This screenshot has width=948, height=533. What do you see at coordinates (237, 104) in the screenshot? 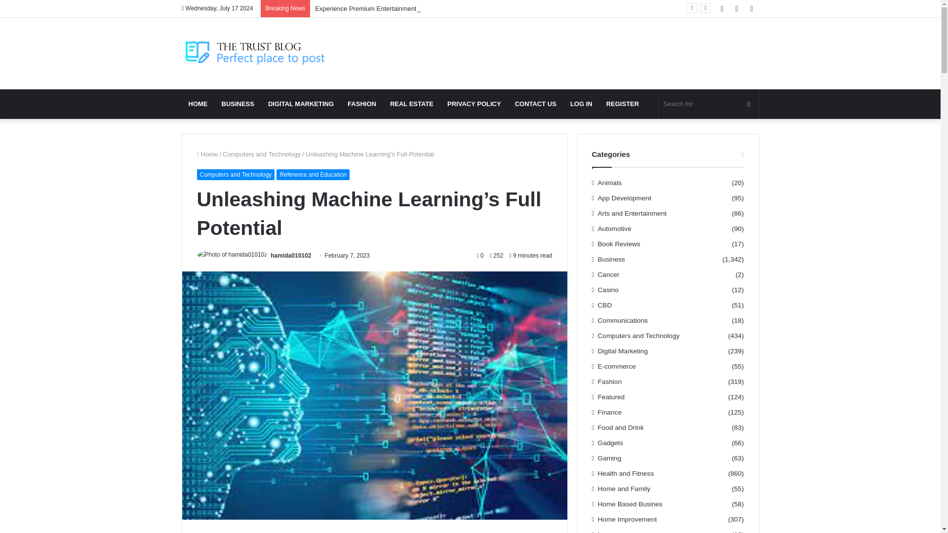
I see `BUSINESS` at bounding box center [237, 104].